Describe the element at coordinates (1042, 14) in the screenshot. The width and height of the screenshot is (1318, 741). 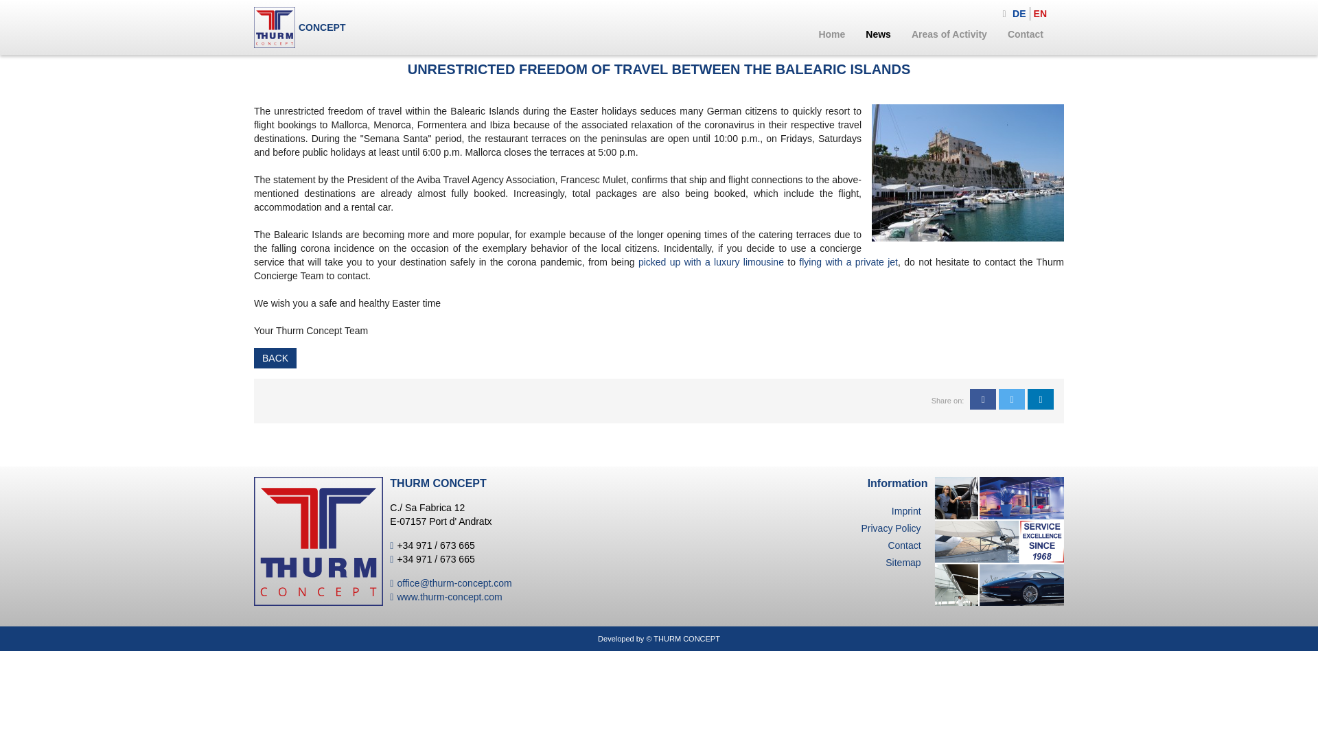
I see `EN` at that location.